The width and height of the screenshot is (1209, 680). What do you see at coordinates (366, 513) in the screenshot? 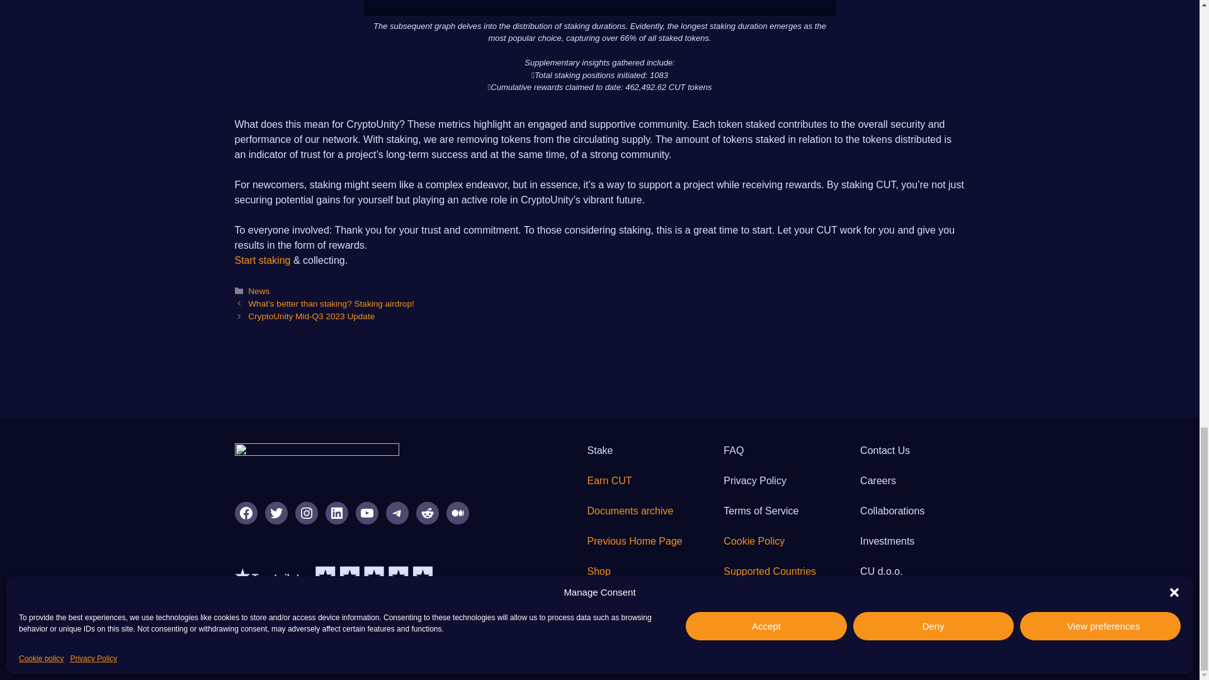
I see `YouTube` at bounding box center [366, 513].